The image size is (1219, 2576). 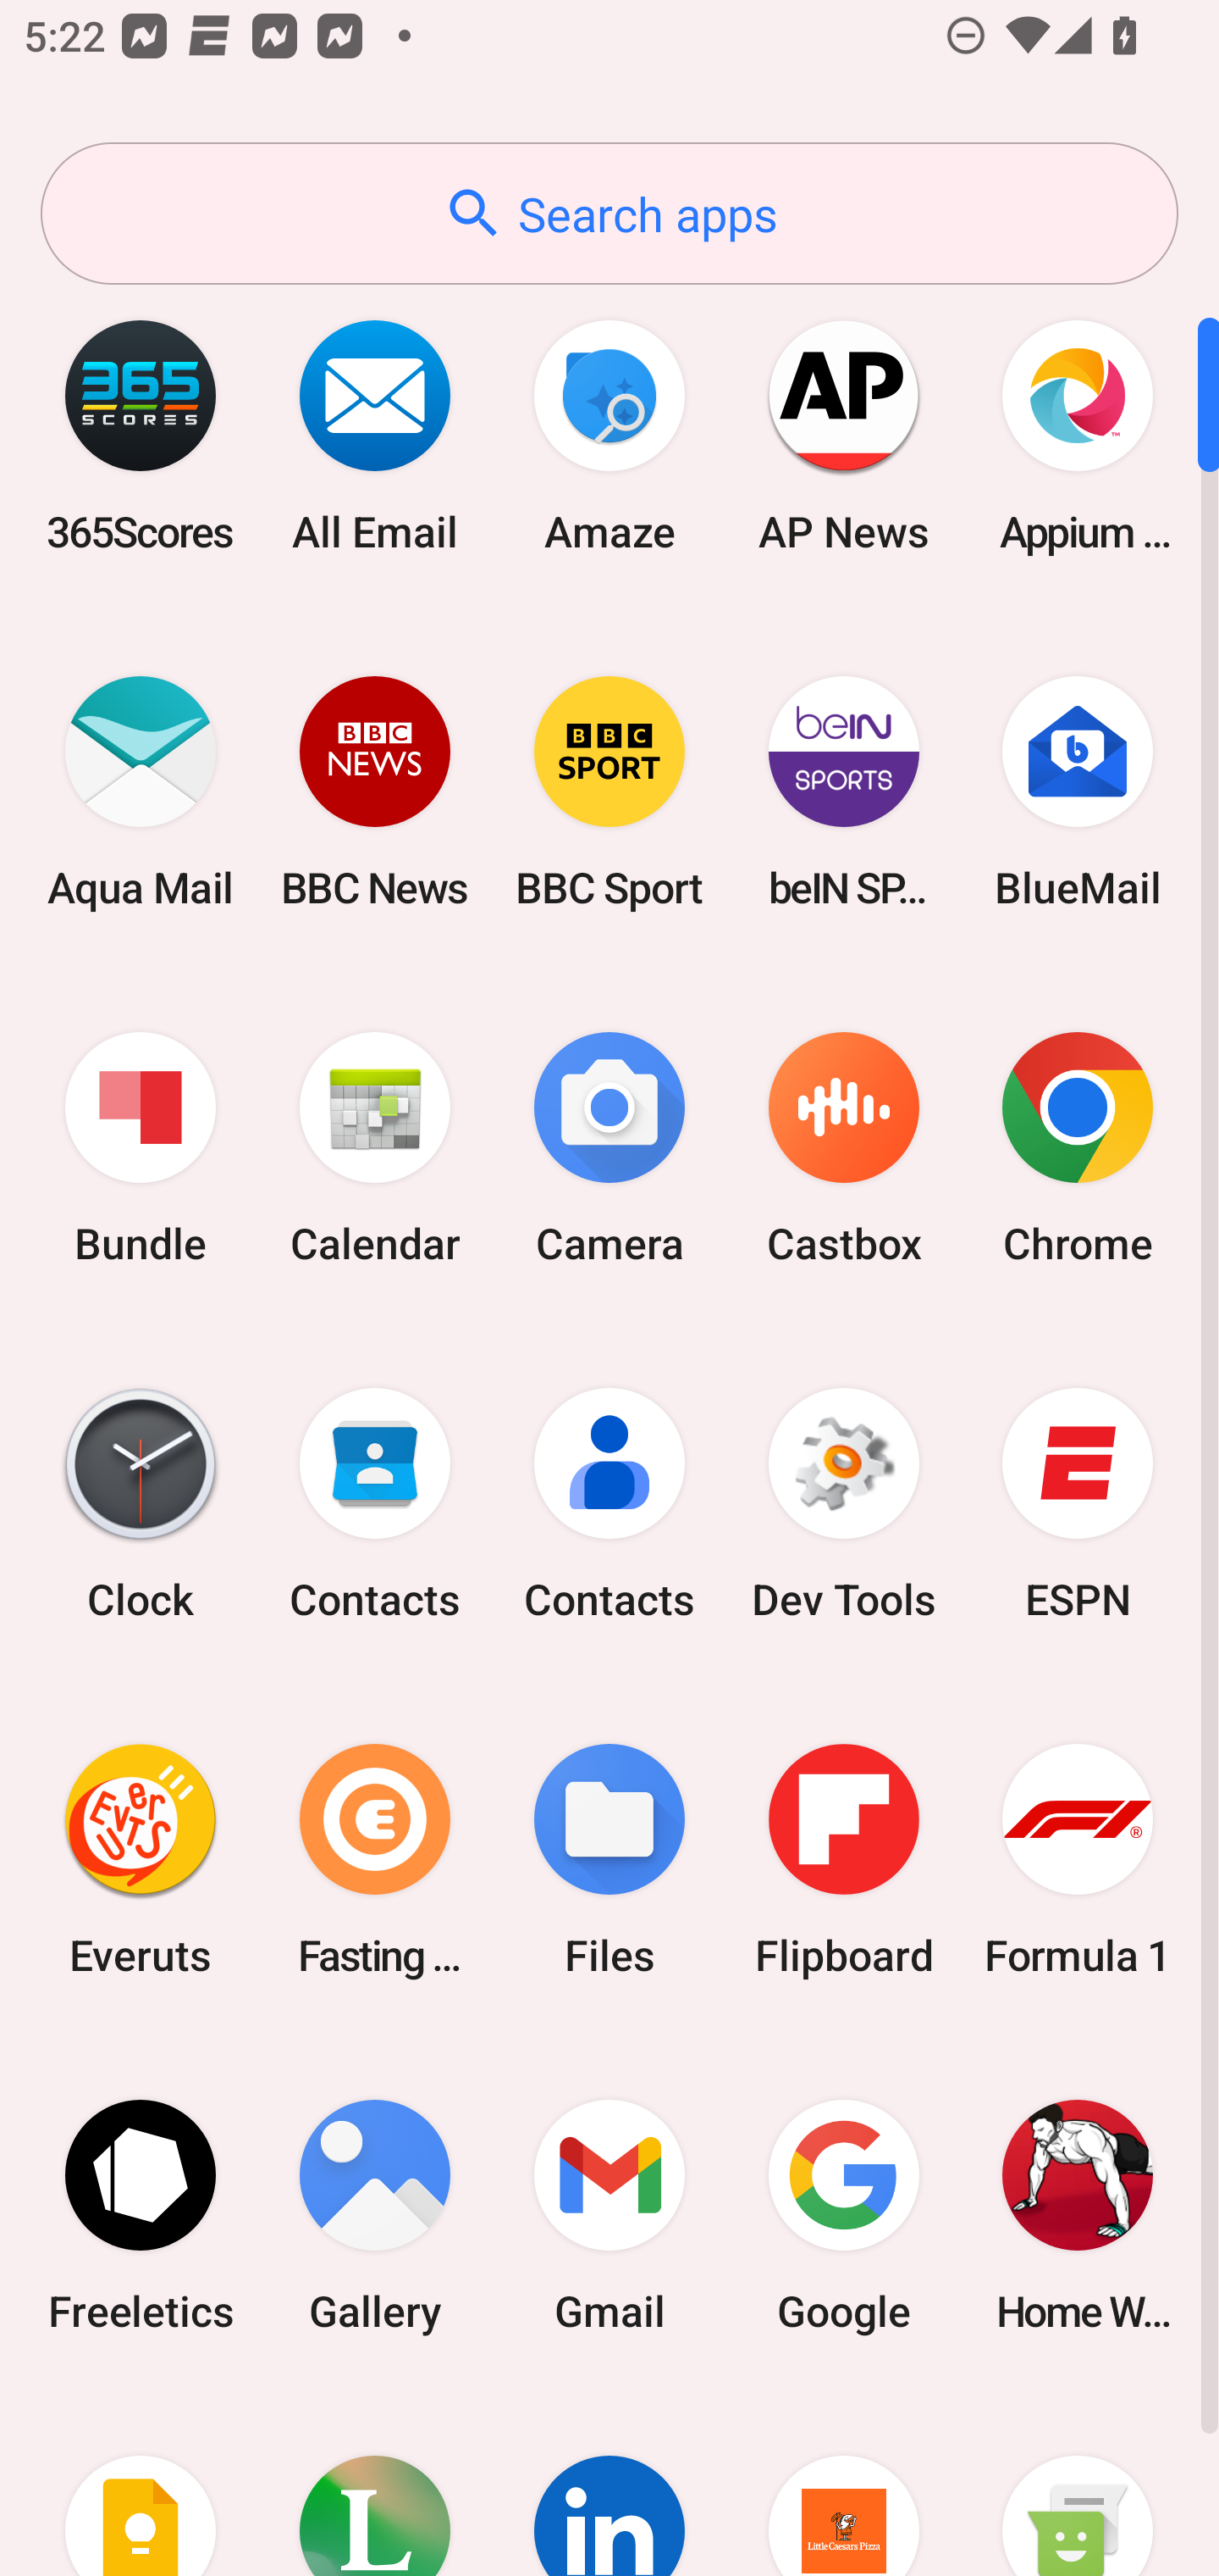 What do you see at coordinates (609, 791) in the screenshot?
I see `BBC Sport` at bounding box center [609, 791].